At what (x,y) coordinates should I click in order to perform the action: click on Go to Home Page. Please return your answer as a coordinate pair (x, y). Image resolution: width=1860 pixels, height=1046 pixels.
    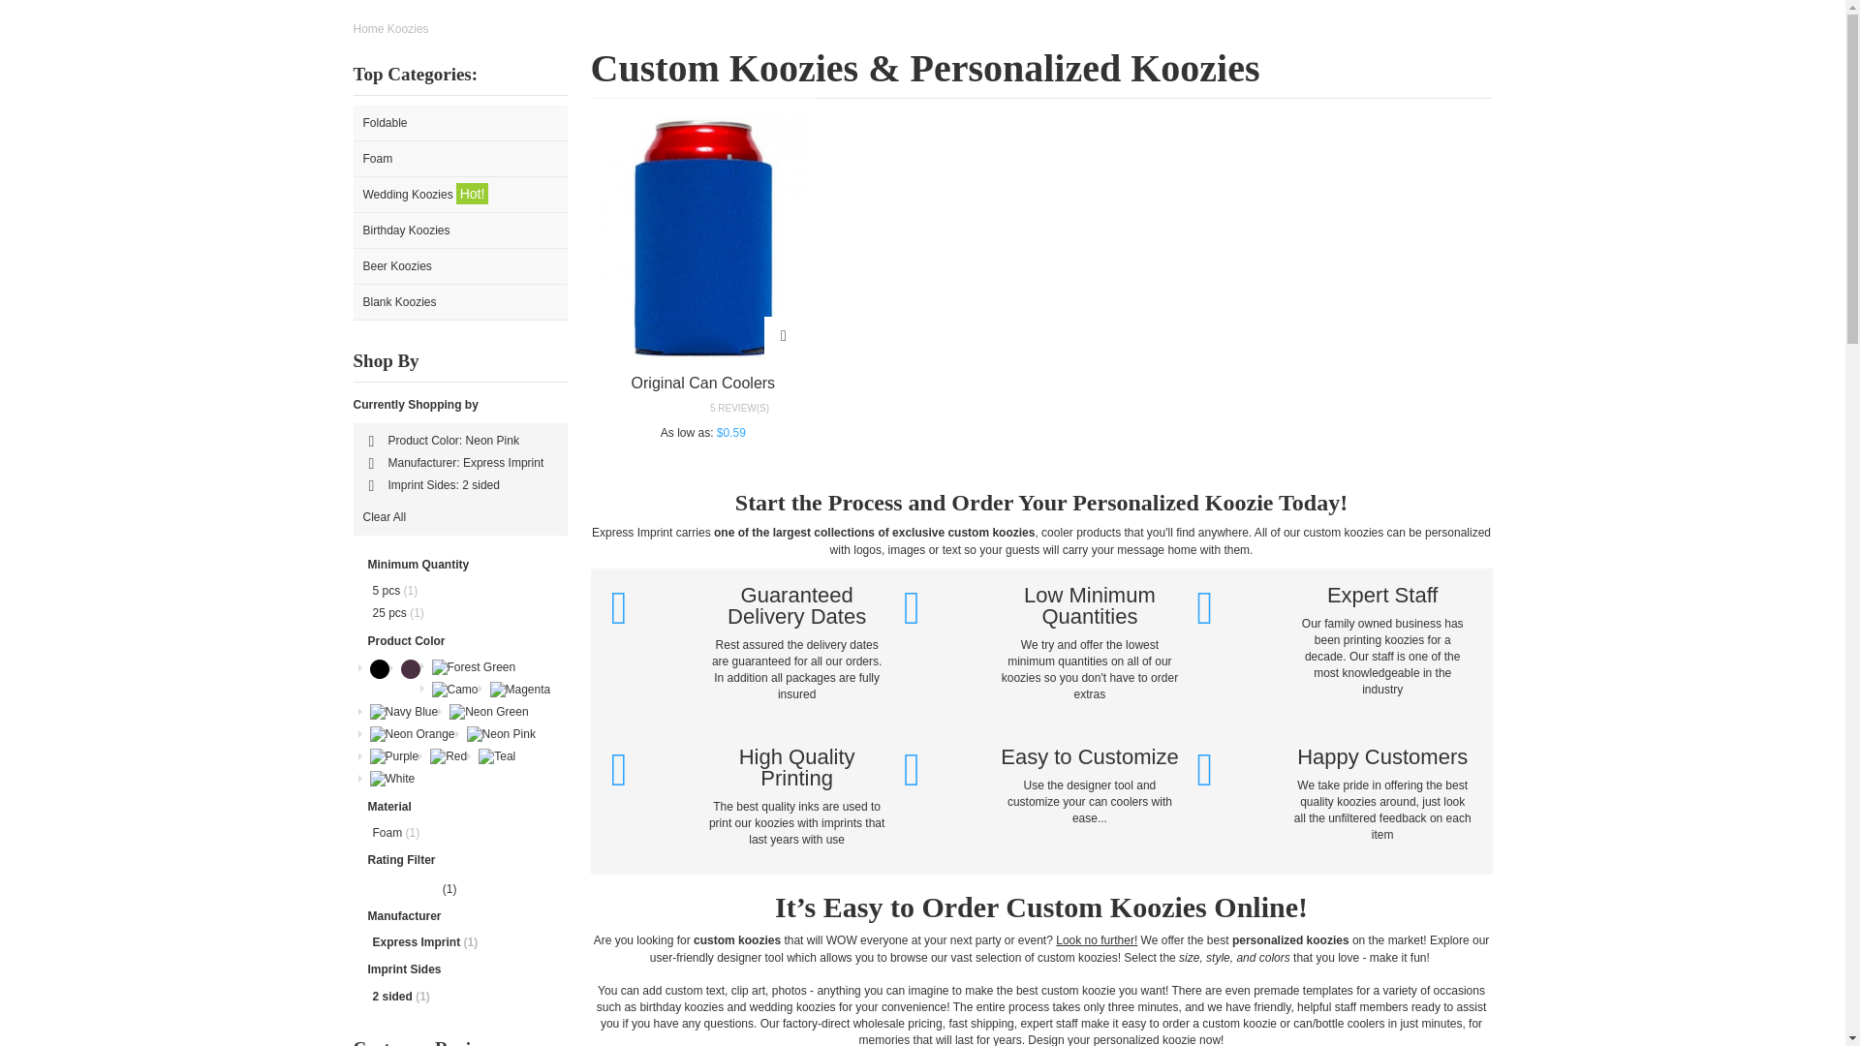
    Looking at the image, I should click on (368, 28).